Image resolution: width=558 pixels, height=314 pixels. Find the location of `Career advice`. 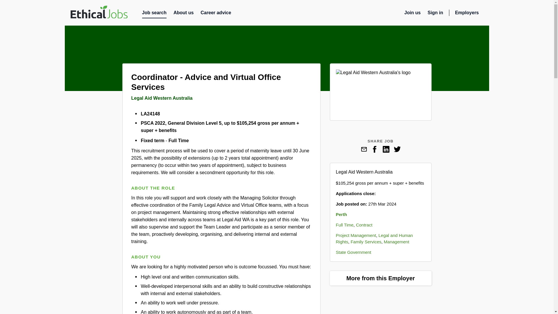

Career advice is located at coordinates (216, 14).